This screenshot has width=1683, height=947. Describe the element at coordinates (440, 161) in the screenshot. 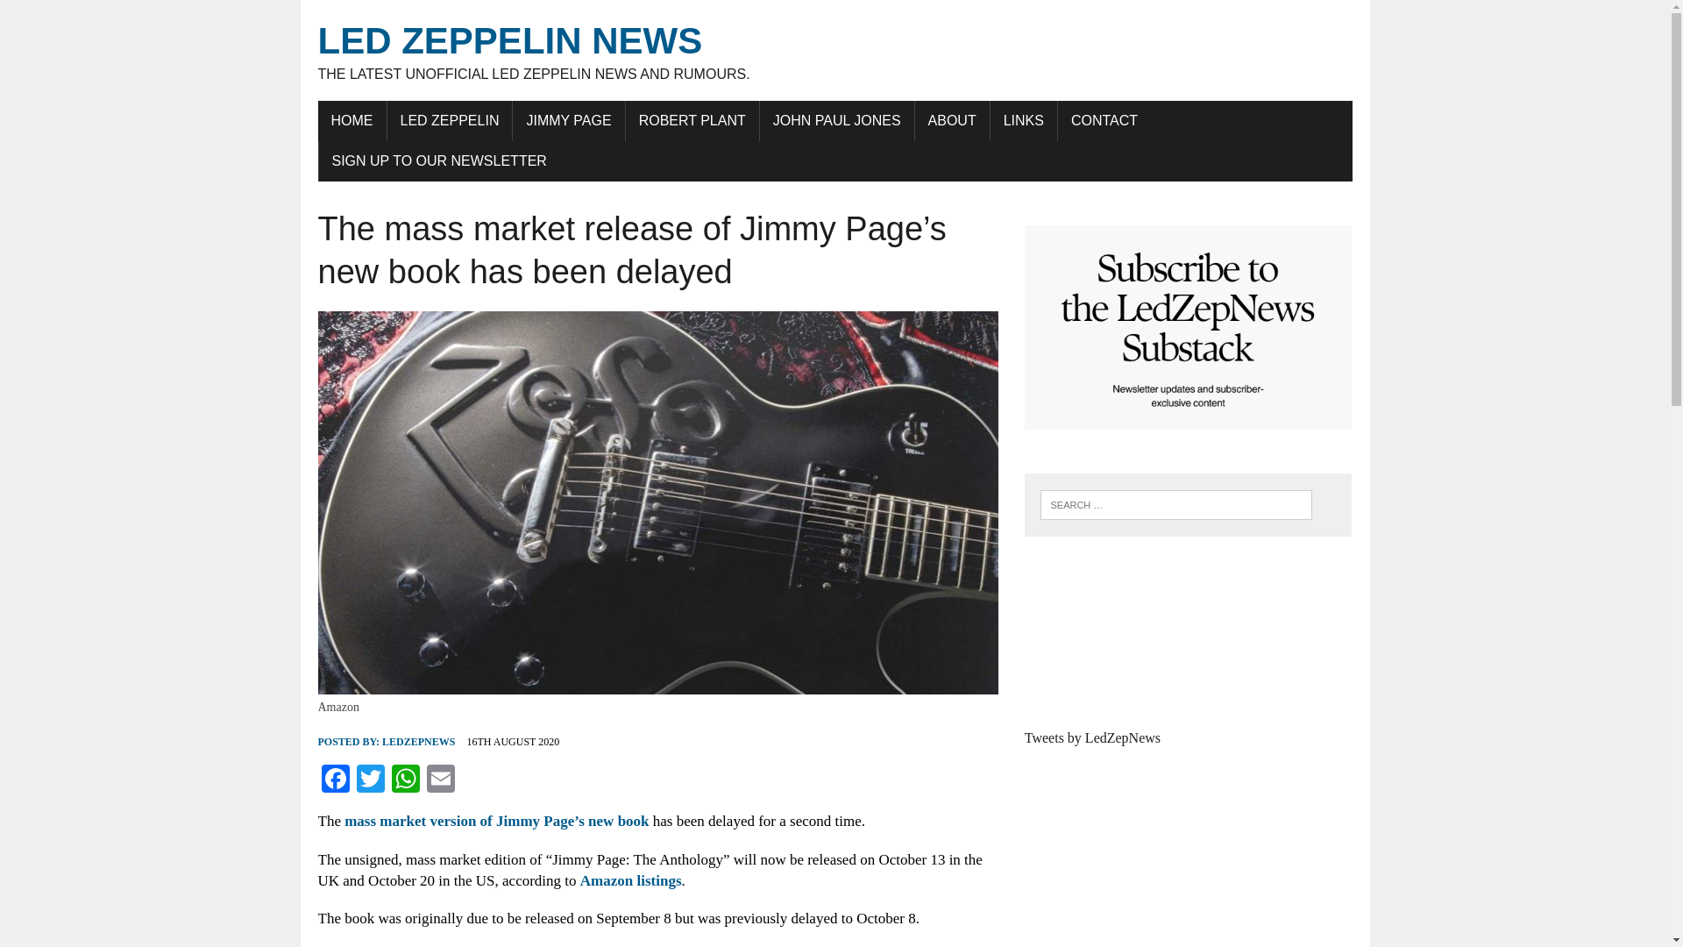

I see `SIGN UP TO OUR NEWSLETTER` at that location.